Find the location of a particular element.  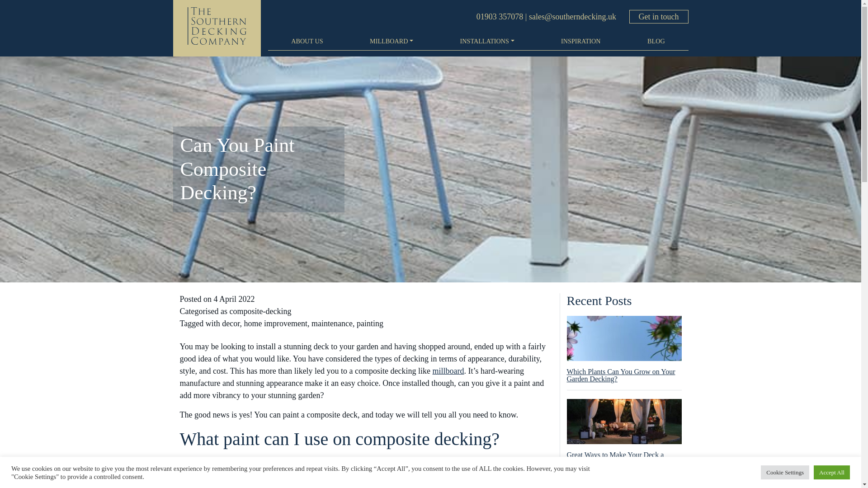

millboard is located at coordinates (448, 371).